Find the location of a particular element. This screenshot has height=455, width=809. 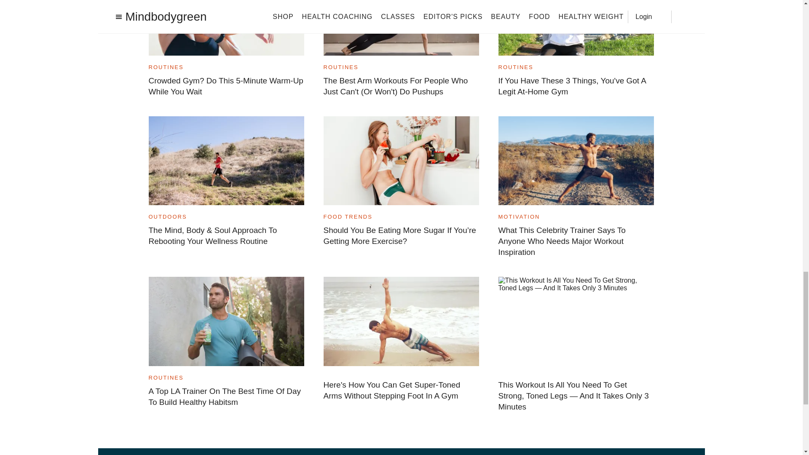

ROUTINES is located at coordinates (341, 67).